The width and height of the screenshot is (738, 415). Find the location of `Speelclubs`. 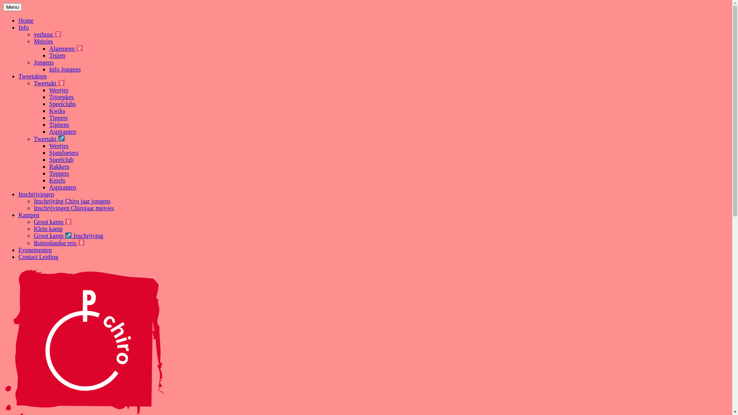

Speelclubs is located at coordinates (62, 104).